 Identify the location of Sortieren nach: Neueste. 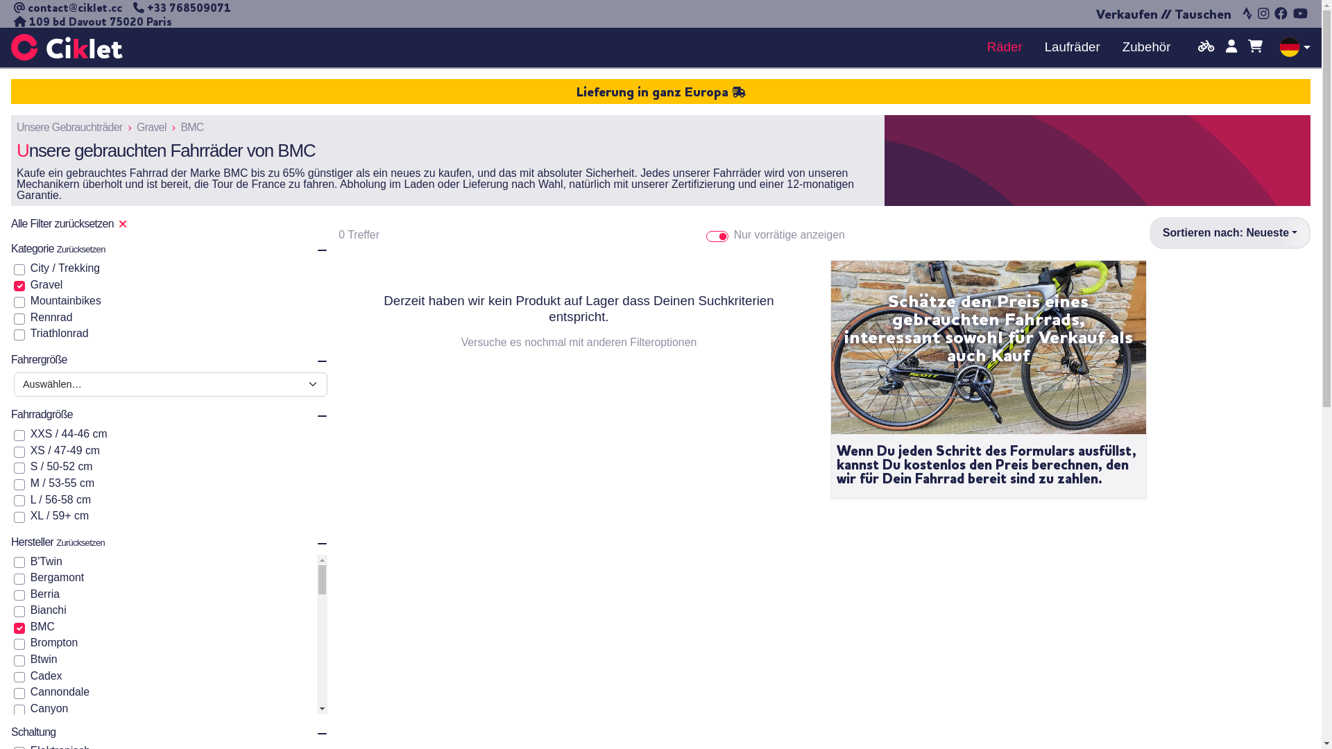
(1230, 233).